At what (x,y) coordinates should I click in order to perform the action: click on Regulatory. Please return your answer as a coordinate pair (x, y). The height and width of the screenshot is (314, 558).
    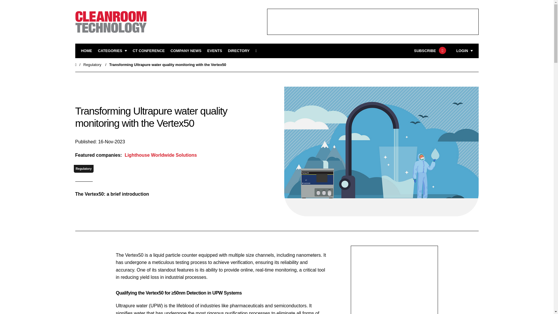
    Looking at the image, I should click on (84, 169).